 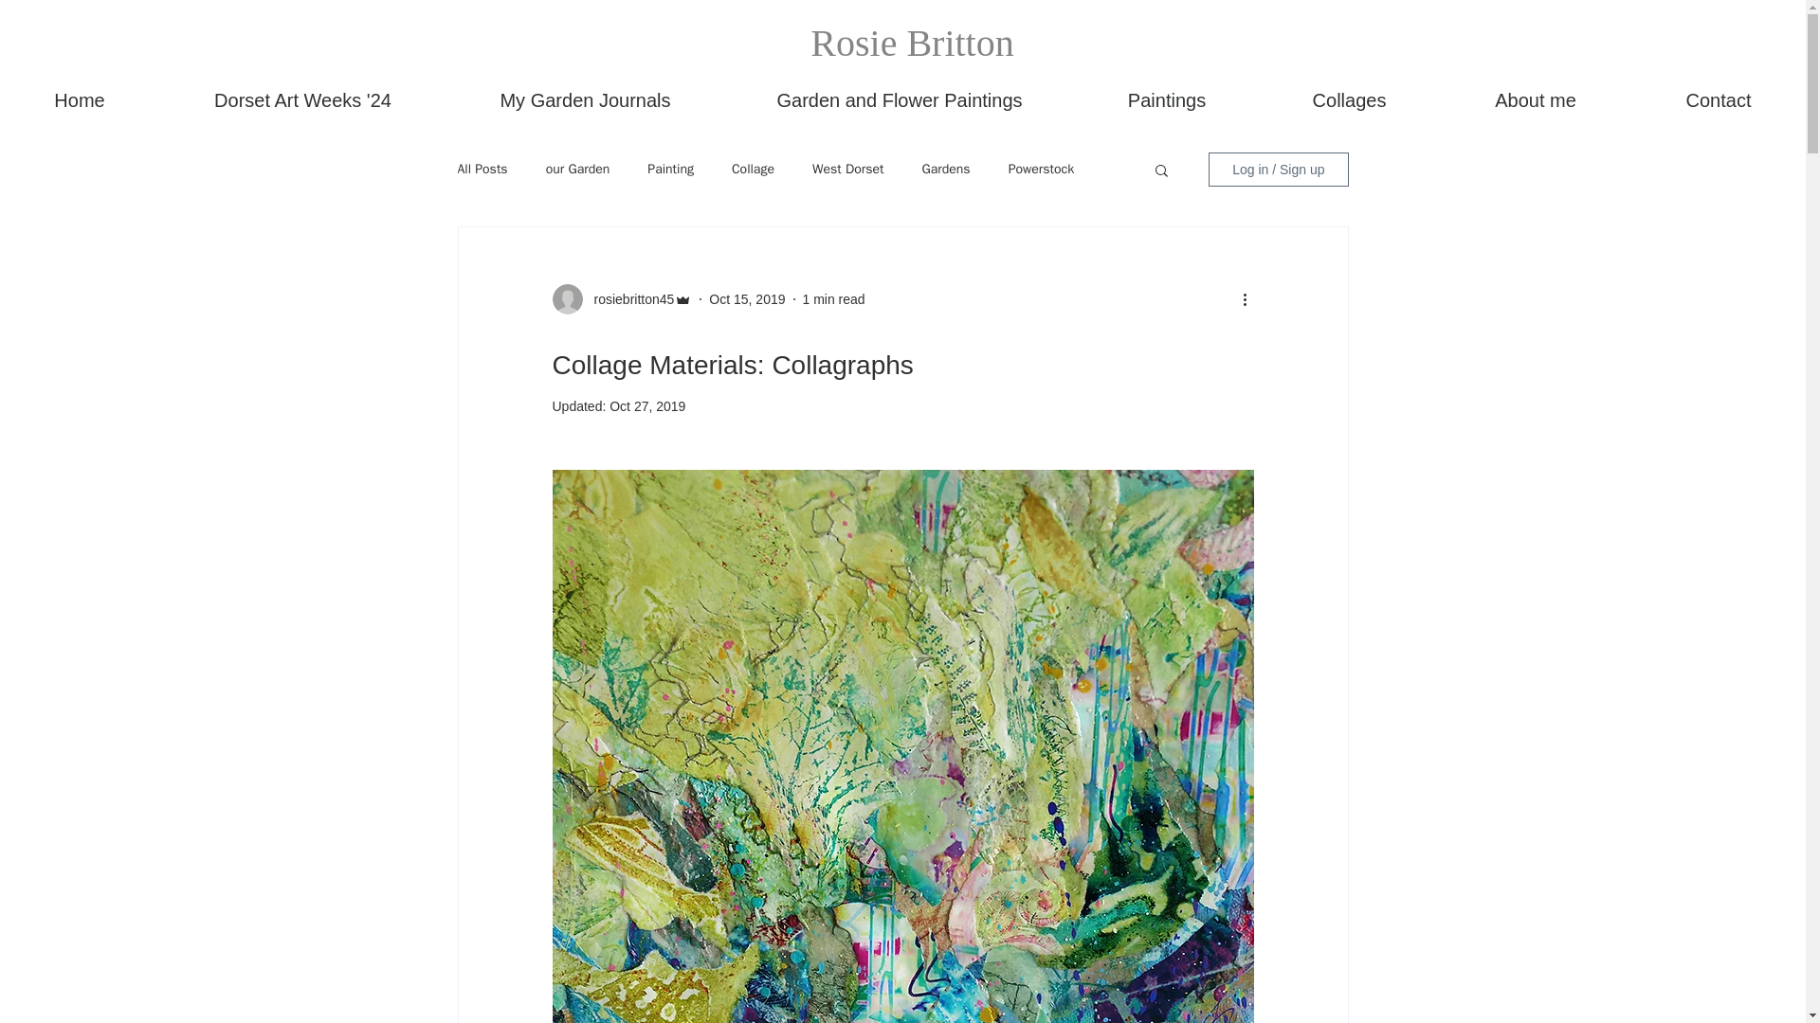 What do you see at coordinates (753, 169) in the screenshot?
I see `Collage` at bounding box center [753, 169].